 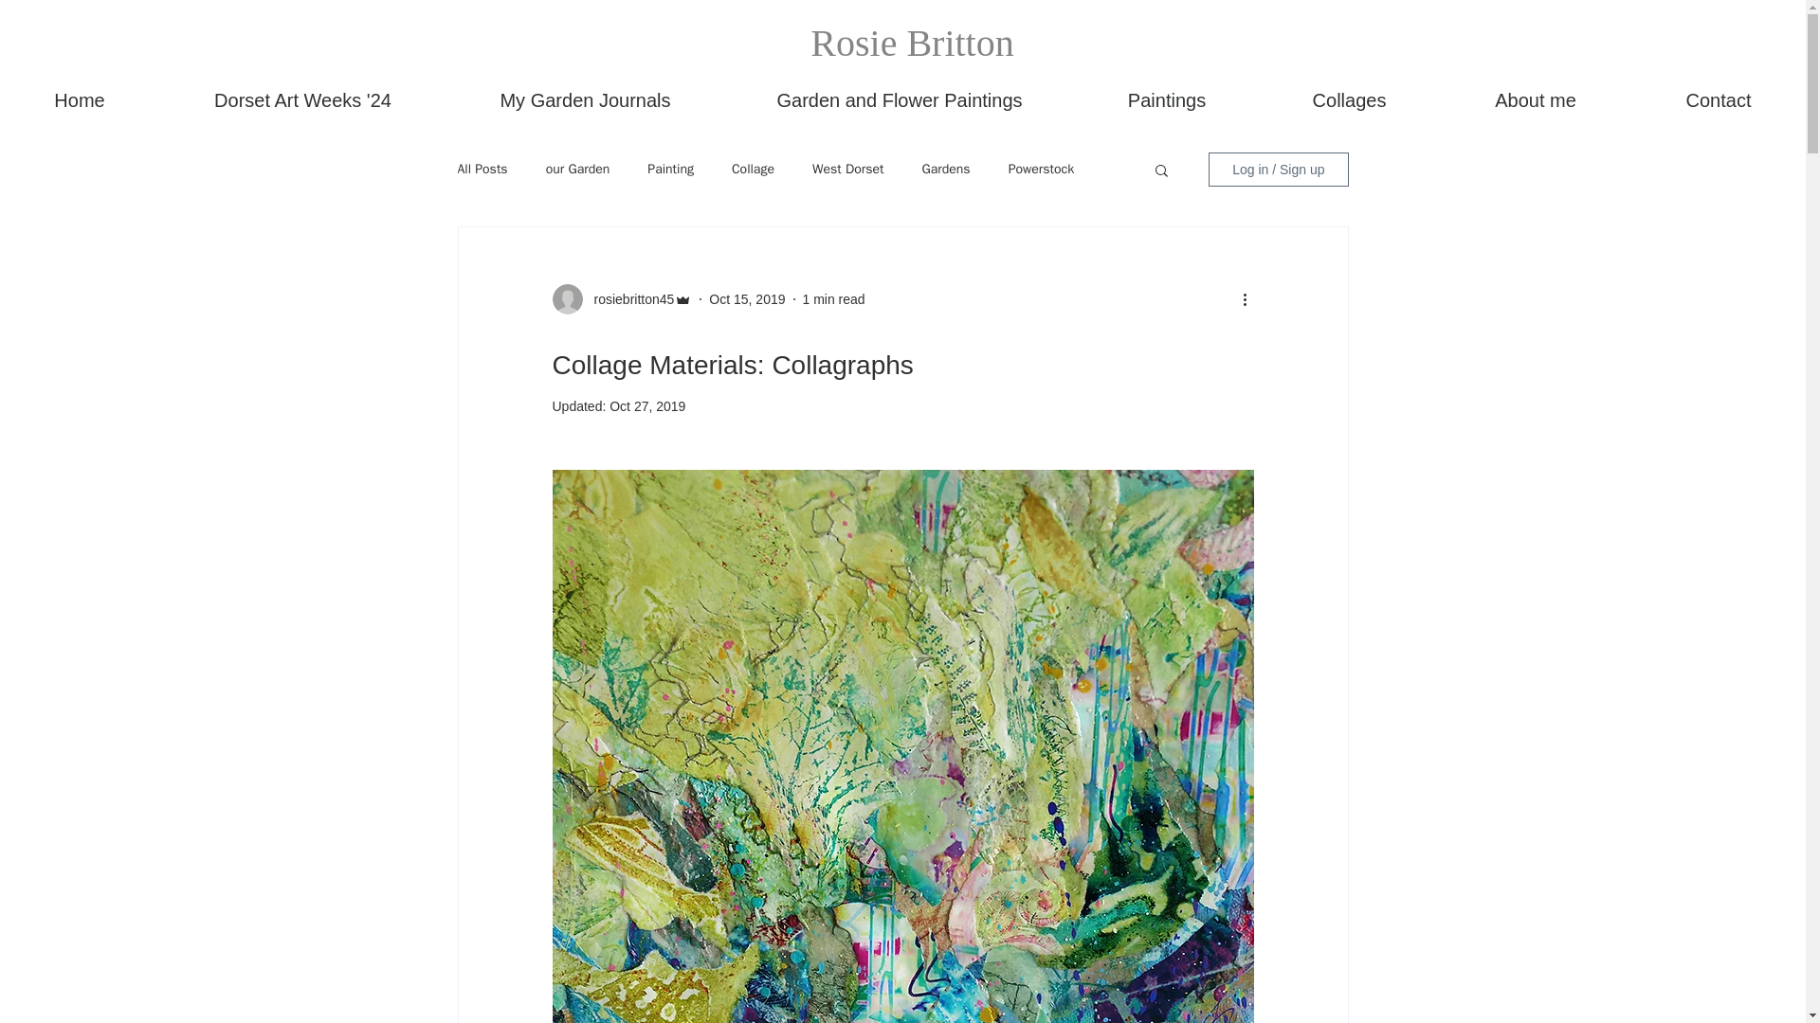 What do you see at coordinates (753, 169) in the screenshot?
I see `Collage` at bounding box center [753, 169].